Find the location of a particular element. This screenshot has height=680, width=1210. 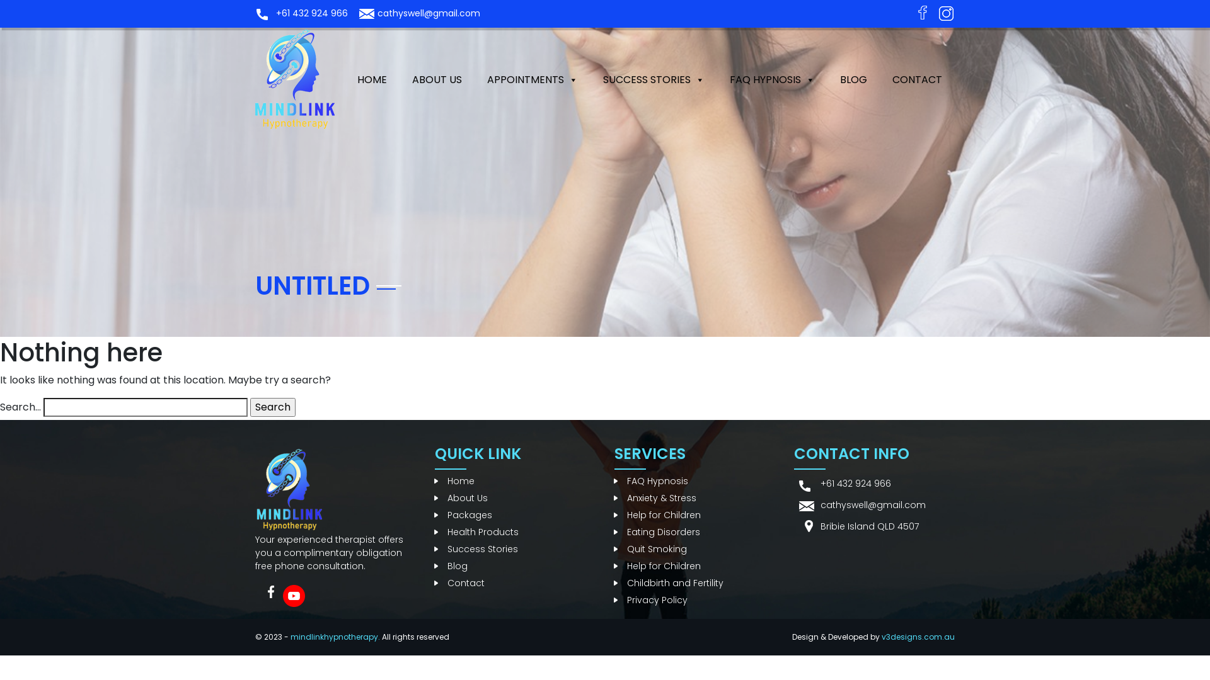

v3designs.com.au is located at coordinates (918, 637).